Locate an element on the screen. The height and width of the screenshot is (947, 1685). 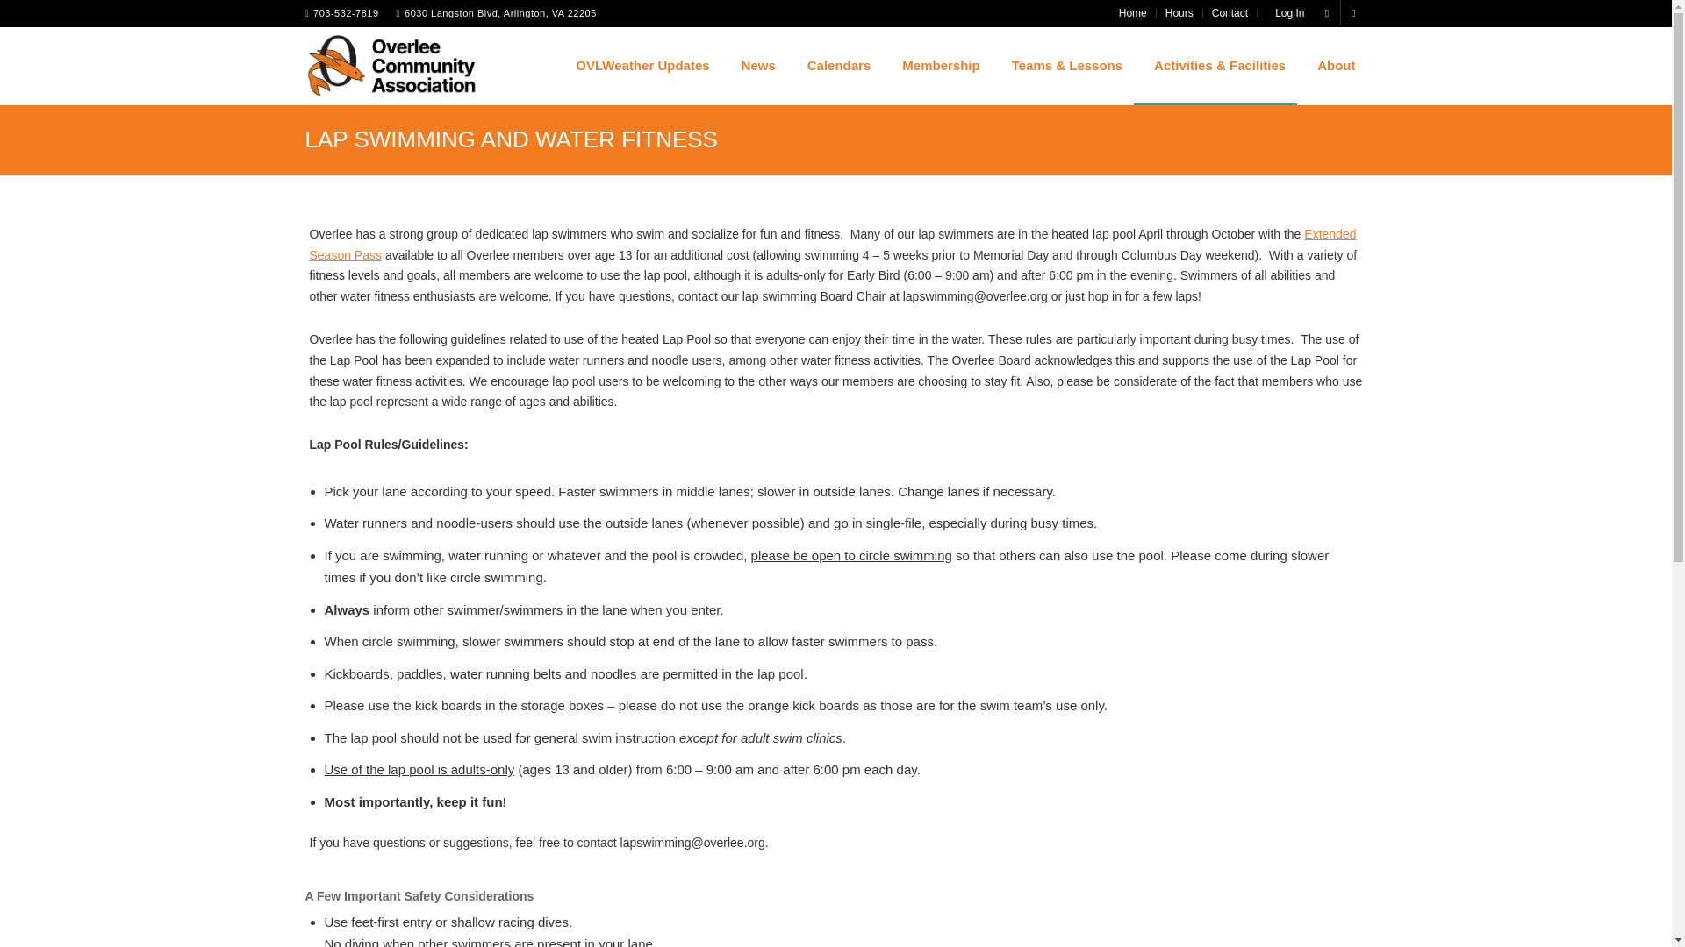
overlee-logo is located at coordinates (392, 65).